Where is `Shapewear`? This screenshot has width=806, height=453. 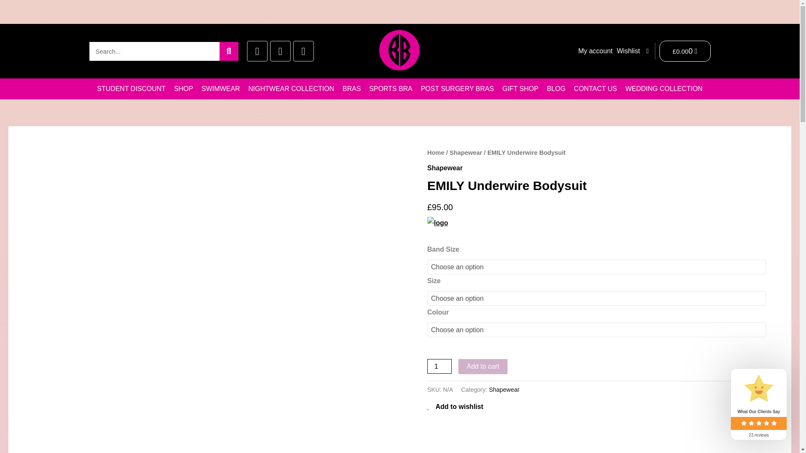 Shapewear is located at coordinates (466, 153).